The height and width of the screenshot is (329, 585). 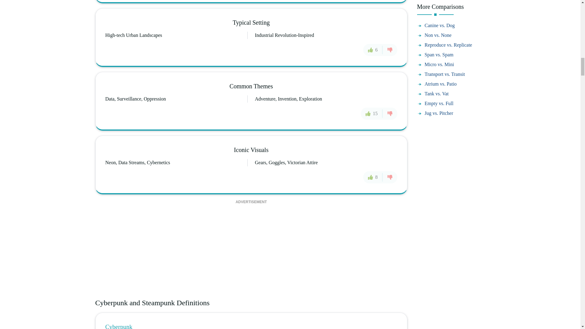 I want to click on 8, so click(x=373, y=177).